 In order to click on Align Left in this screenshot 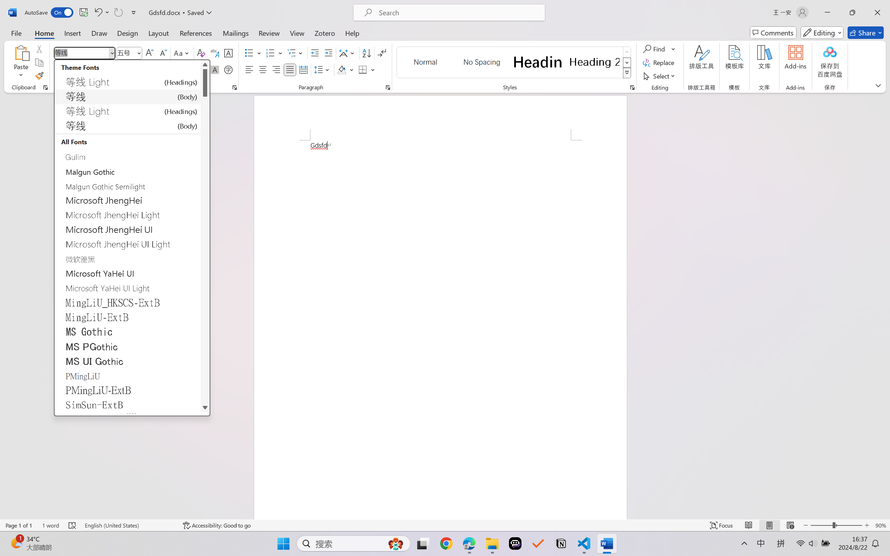, I will do `click(249, 69)`.